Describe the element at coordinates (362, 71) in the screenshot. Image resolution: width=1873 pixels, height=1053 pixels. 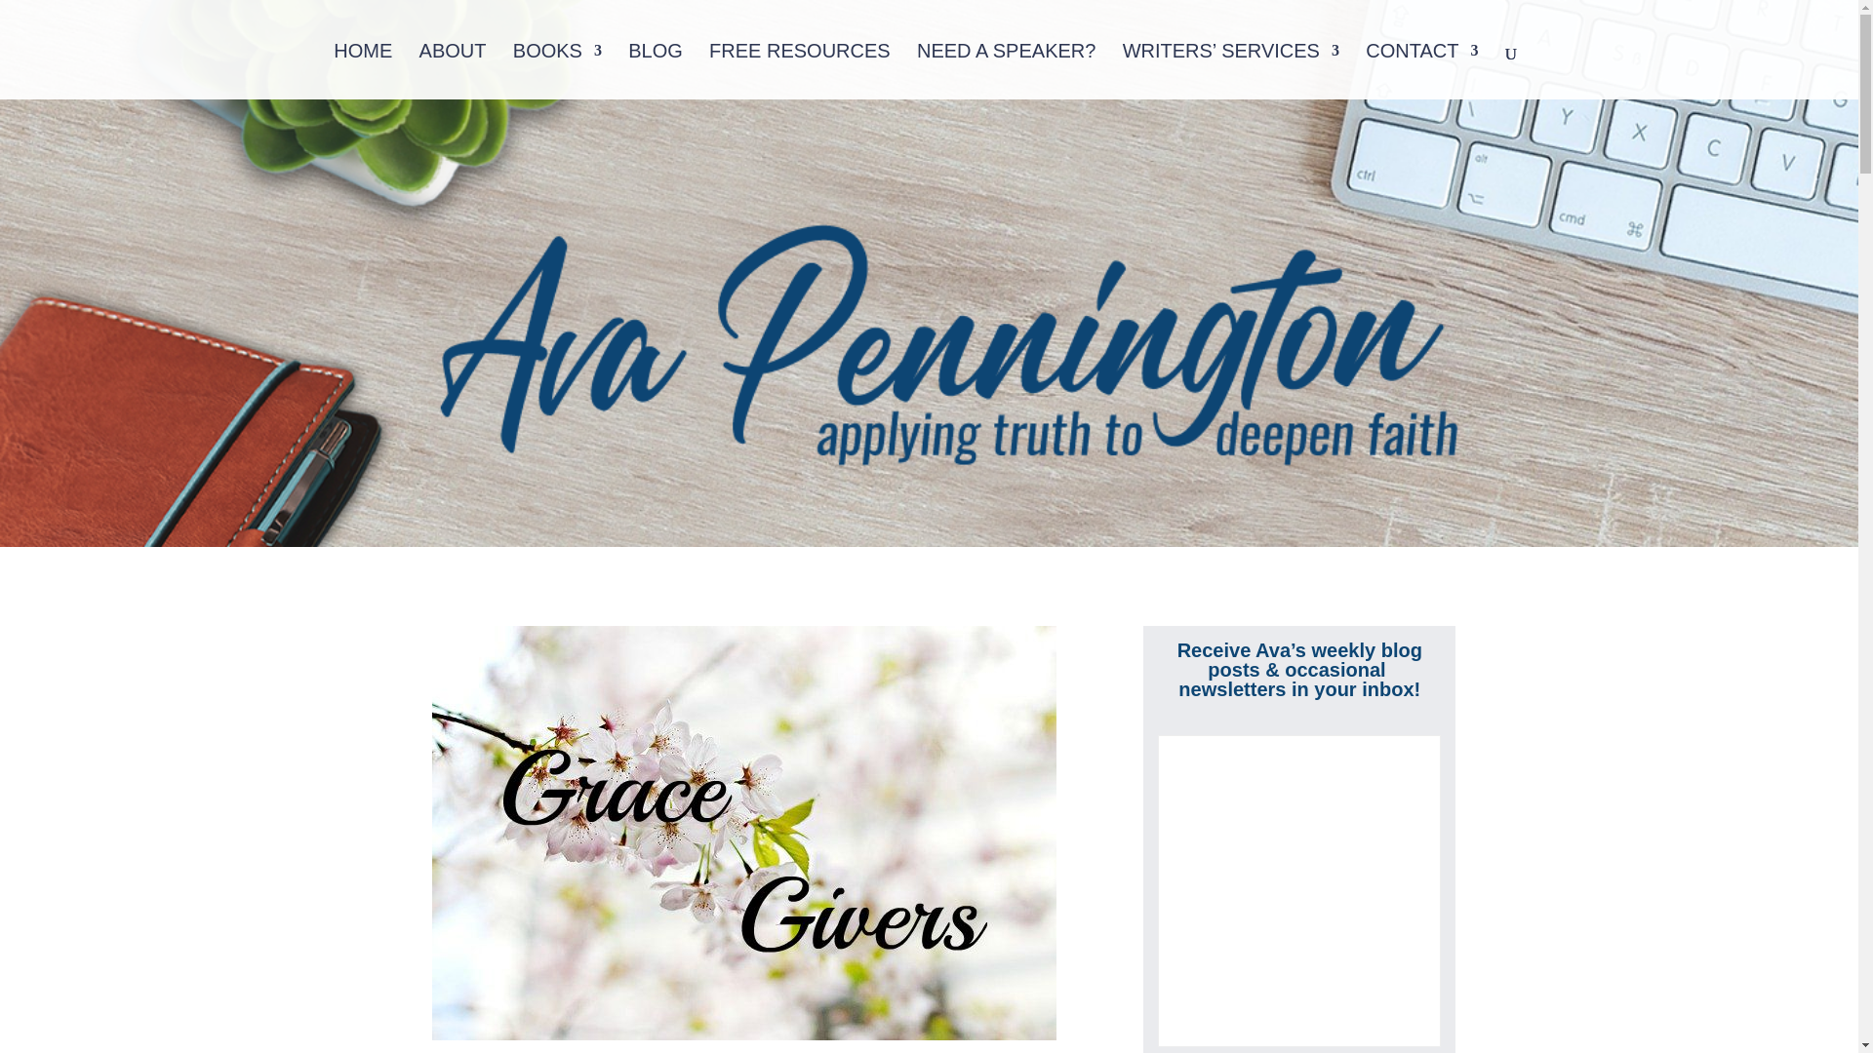
I see `HOME` at that location.